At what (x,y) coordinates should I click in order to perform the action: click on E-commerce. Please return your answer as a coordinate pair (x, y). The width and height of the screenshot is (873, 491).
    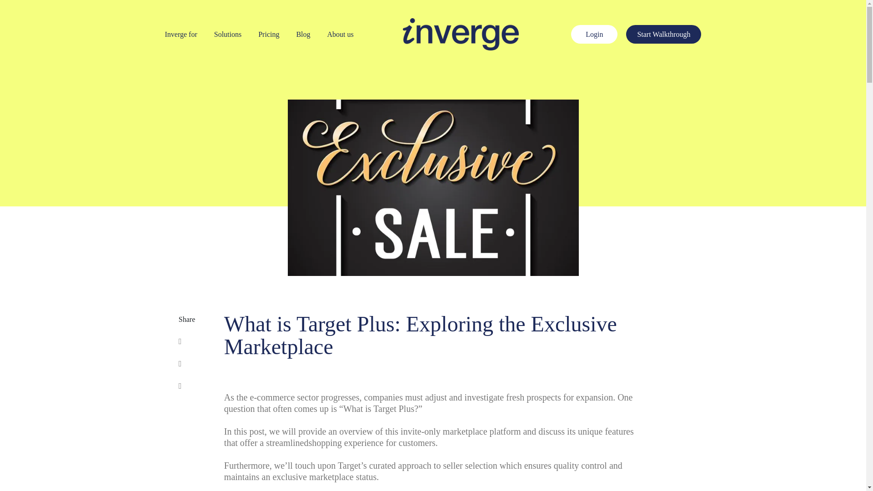
    Looking at the image, I should click on (272, 397).